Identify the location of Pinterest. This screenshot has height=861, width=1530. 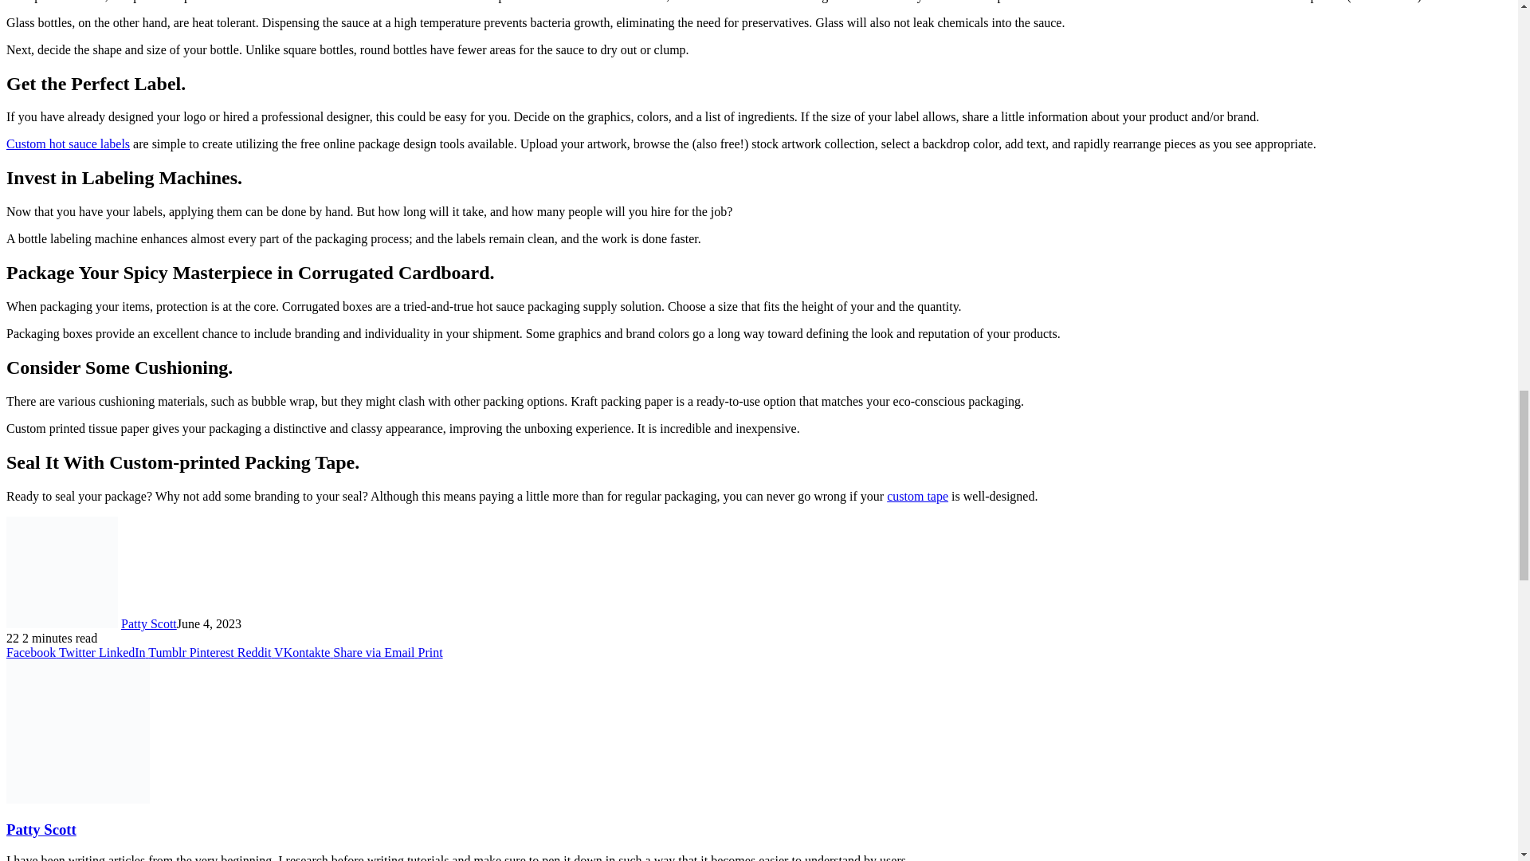
(214, 652).